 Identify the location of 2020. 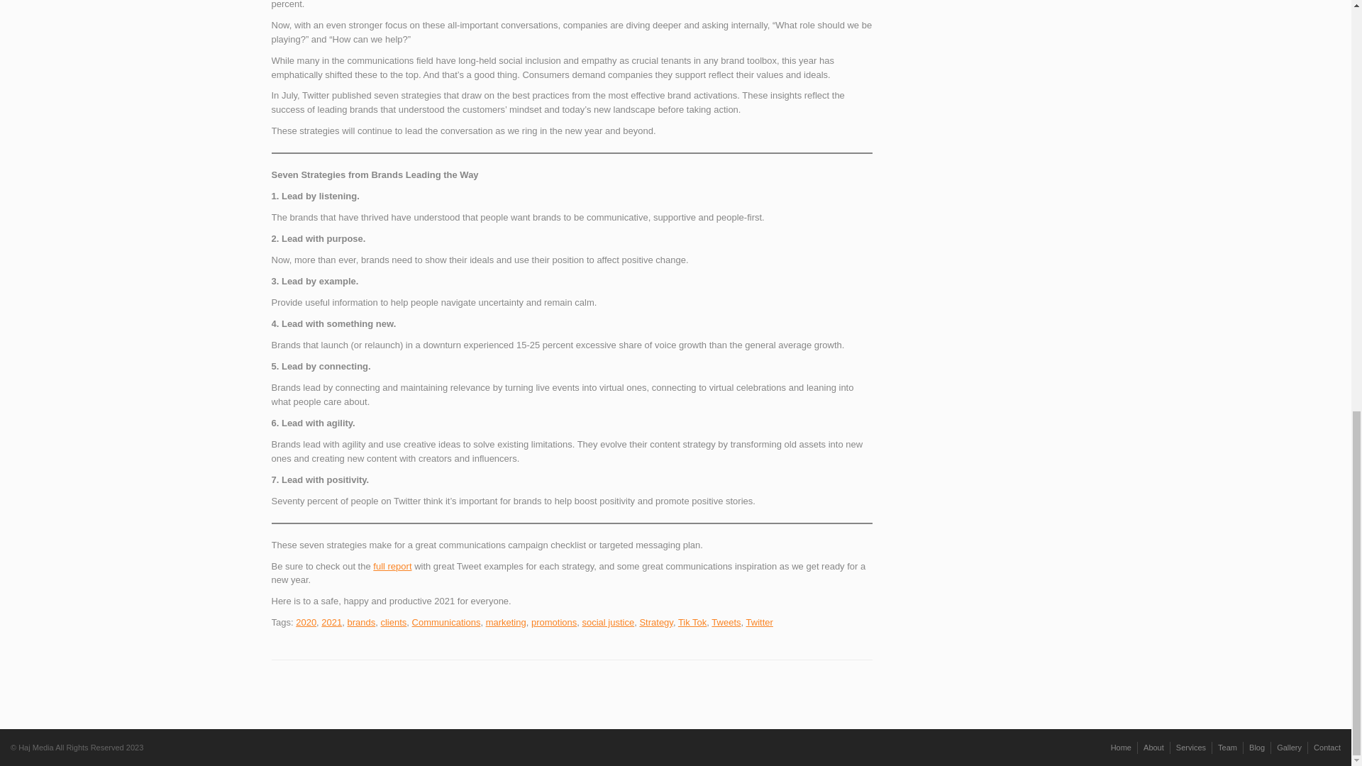
(305, 622).